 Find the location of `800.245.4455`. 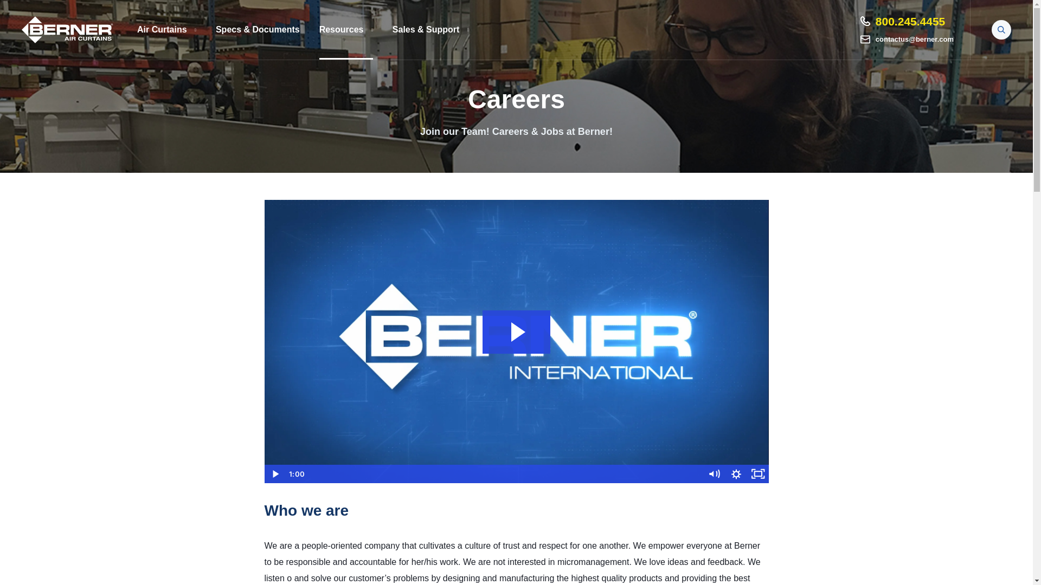

800.245.4455 is located at coordinates (903, 22).